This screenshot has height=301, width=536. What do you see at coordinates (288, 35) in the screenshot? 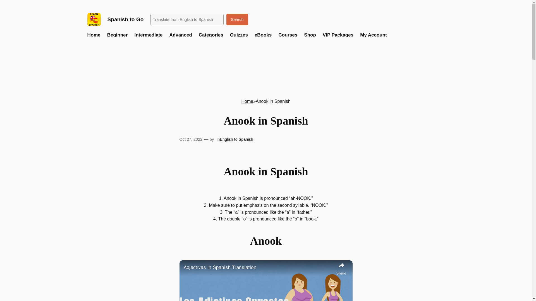
I see `Courses` at bounding box center [288, 35].